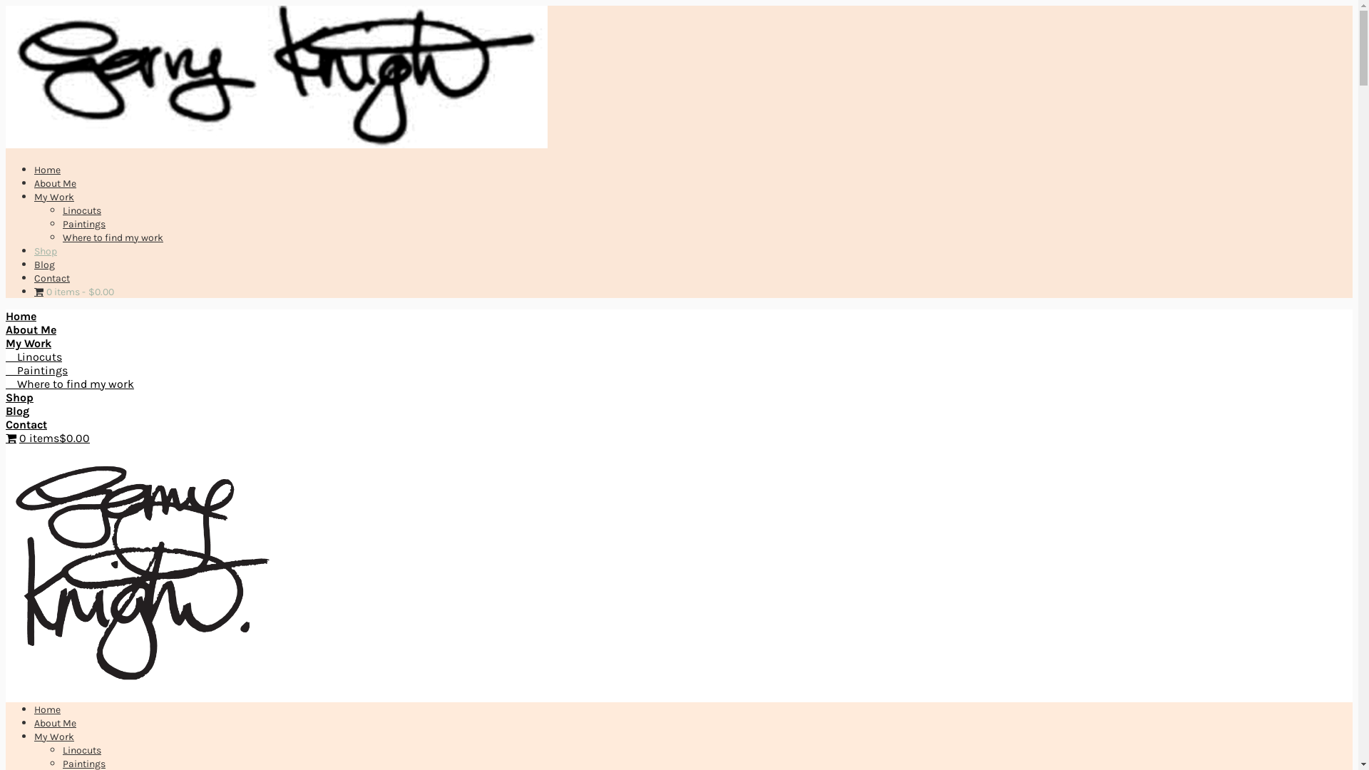 The height and width of the screenshot is (770, 1369). What do you see at coordinates (20, 398) in the screenshot?
I see `Shop` at bounding box center [20, 398].